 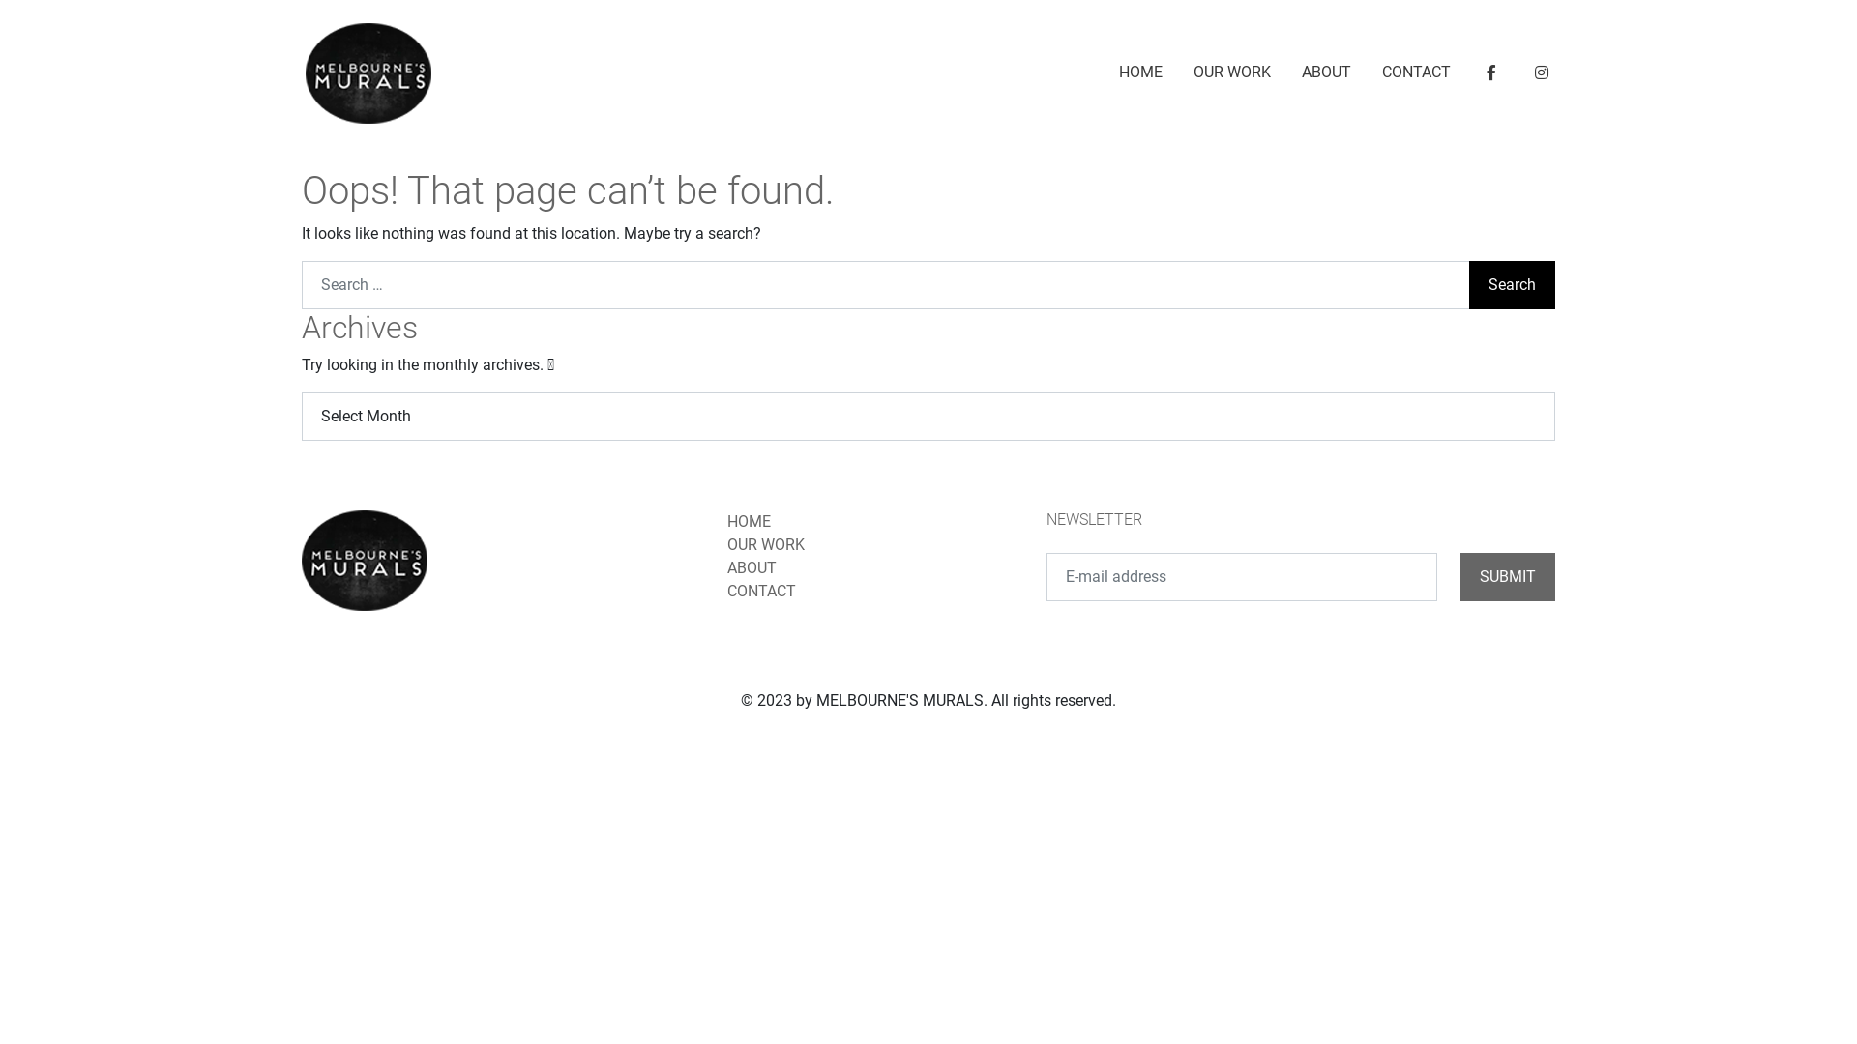 What do you see at coordinates (752, 568) in the screenshot?
I see `ABOUT` at bounding box center [752, 568].